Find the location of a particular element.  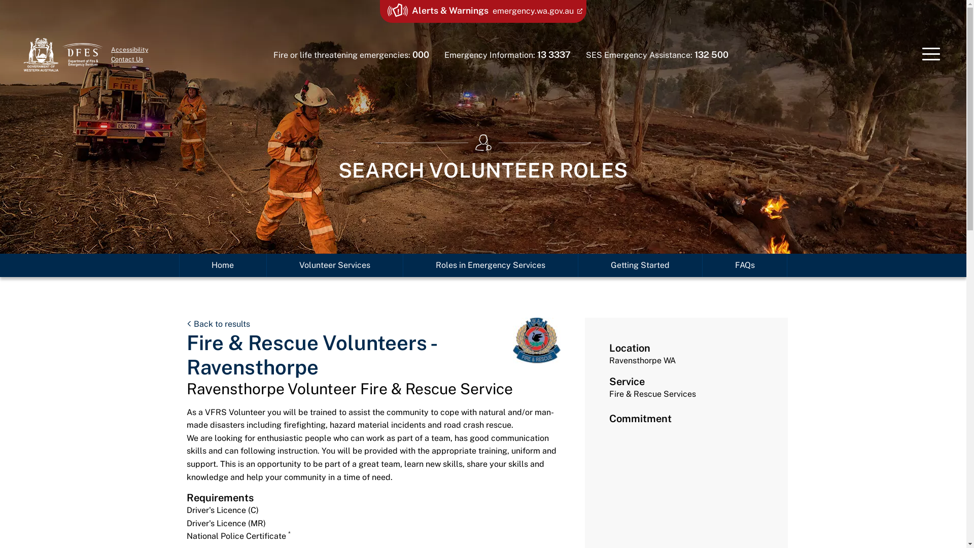

Emergency Information: 13 3337 is located at coordinates (507, 55).